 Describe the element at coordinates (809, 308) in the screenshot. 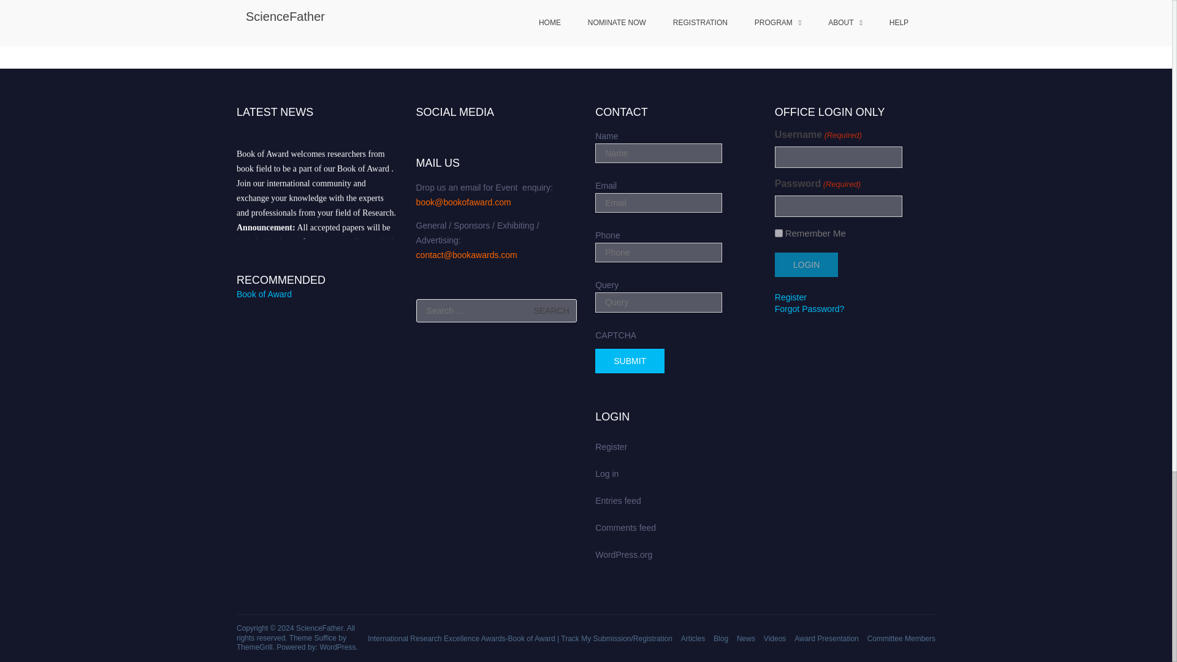

I see `Forgot Password?` at that location.